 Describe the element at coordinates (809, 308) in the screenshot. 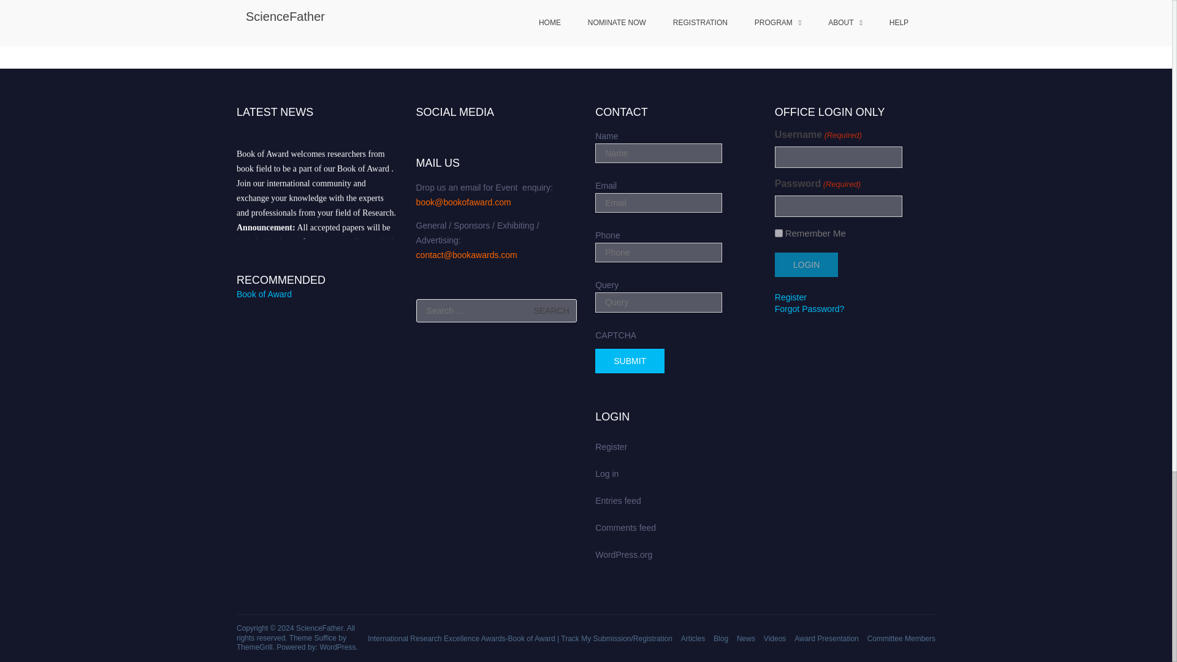

I see `Forgot Password?` at that location.